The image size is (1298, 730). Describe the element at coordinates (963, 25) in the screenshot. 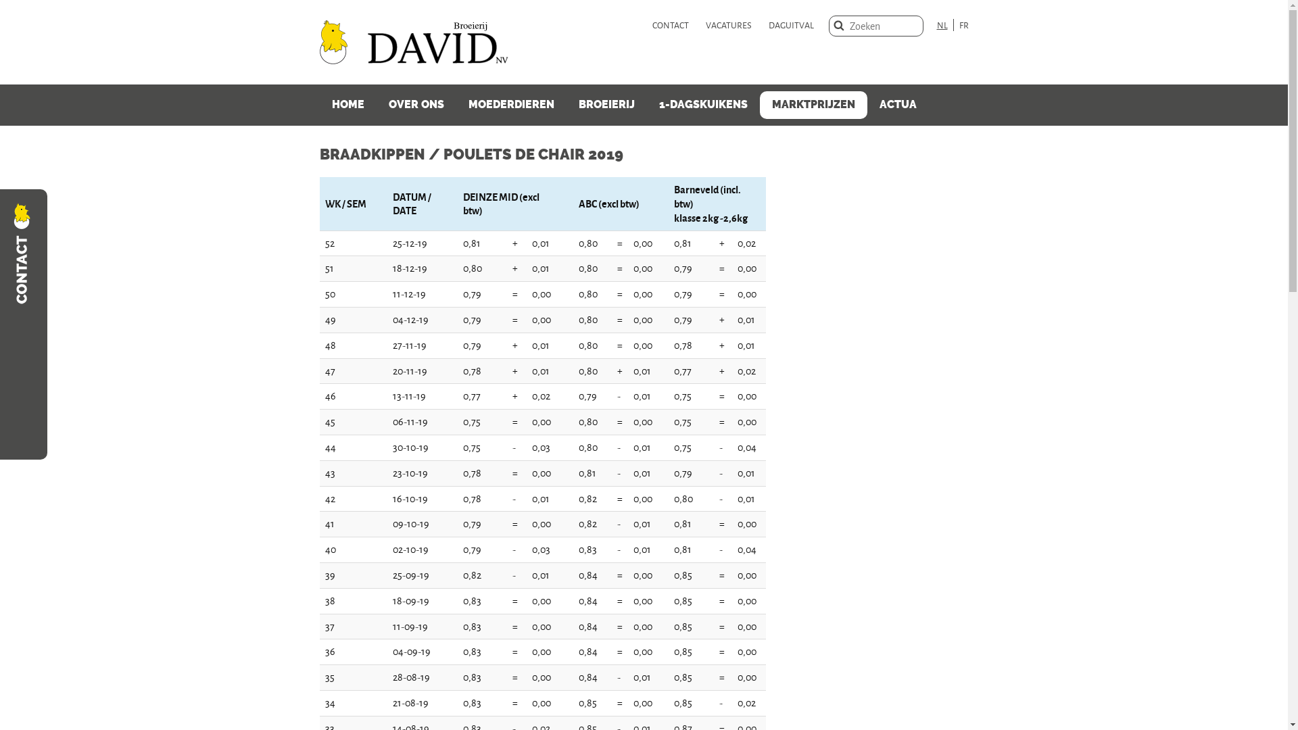

I see `FR` at that location.